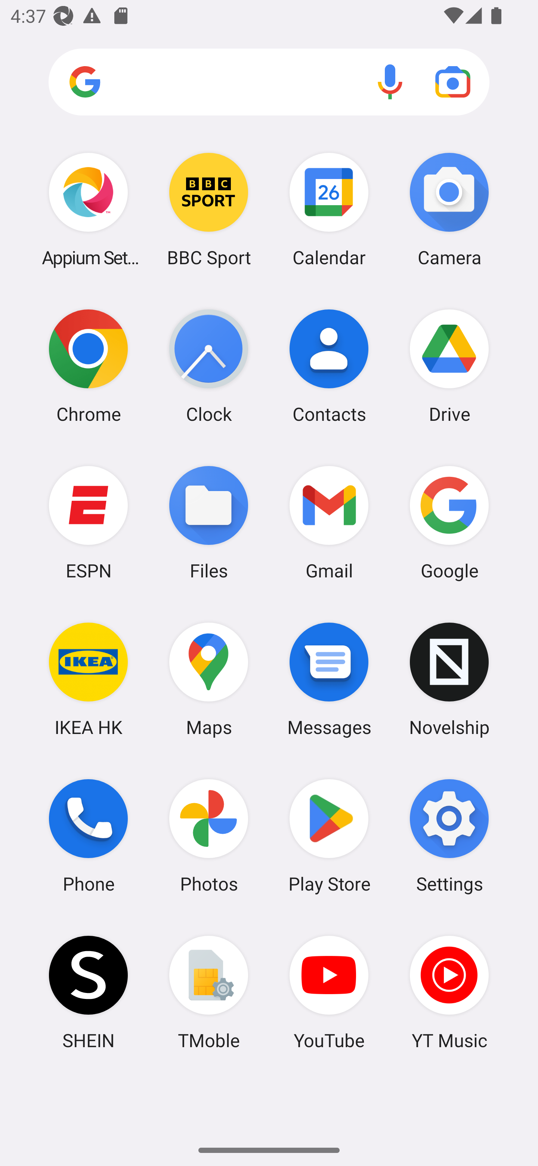  What do you see at coordinates (453, 81) in the screenshot?
I see `Google Lens` at bounding box center [453, 81].